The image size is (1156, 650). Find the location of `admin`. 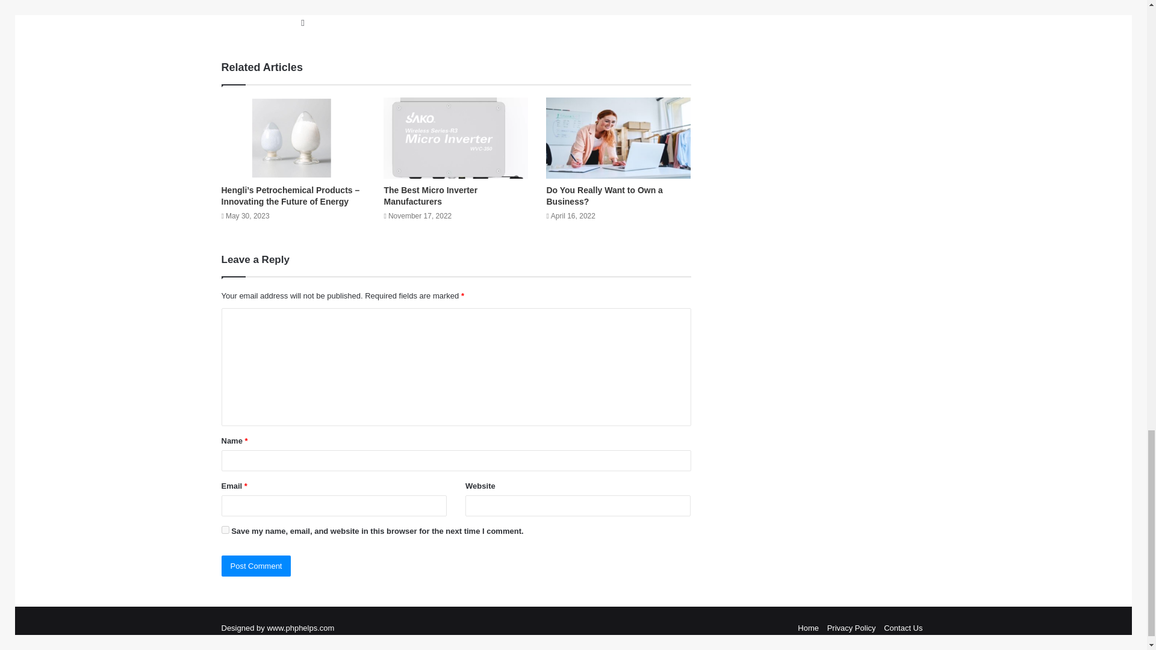

admin is located at coordinates (311, 4).